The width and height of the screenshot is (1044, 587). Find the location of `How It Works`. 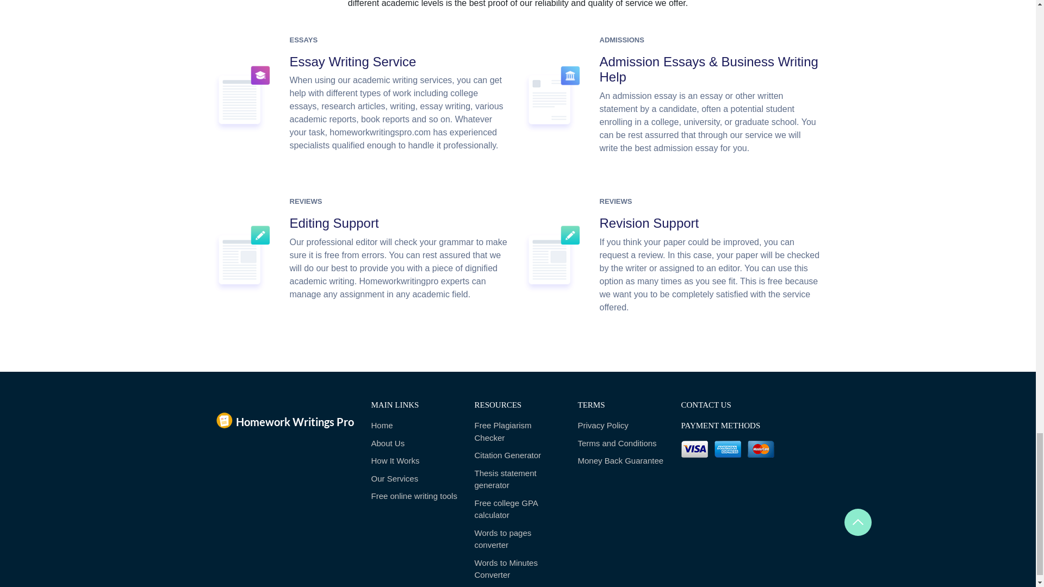

How It Works is located at coordinates (414, 461).